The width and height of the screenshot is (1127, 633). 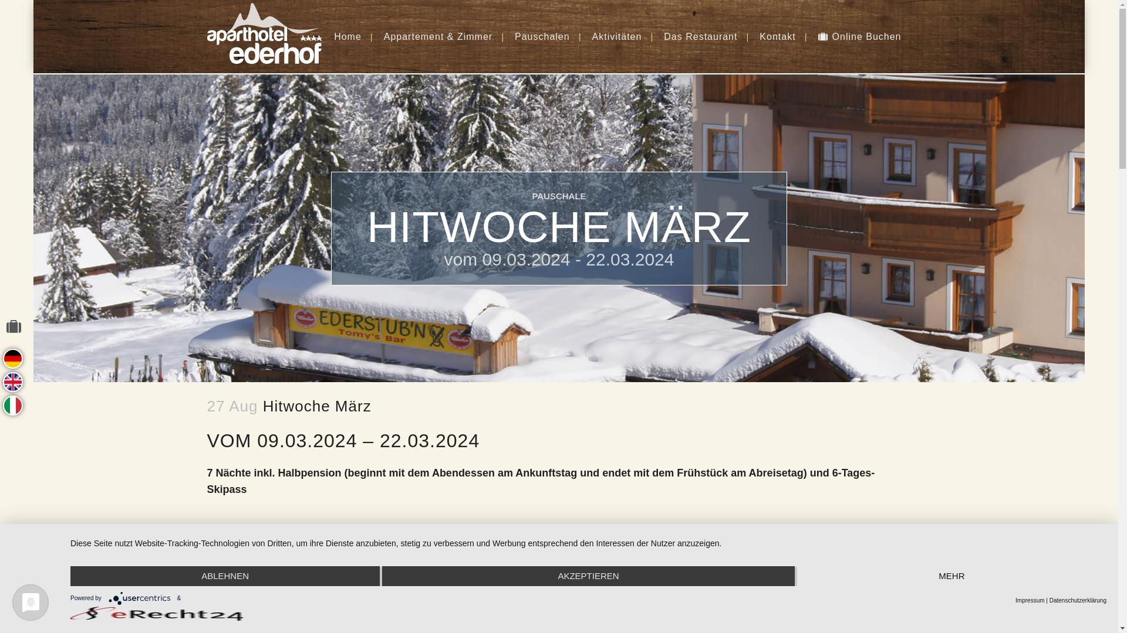 What do you see at coordinates (225, 577) in the screenshot?
I see `ABLEHNEN` at bounding box center [225, 577].